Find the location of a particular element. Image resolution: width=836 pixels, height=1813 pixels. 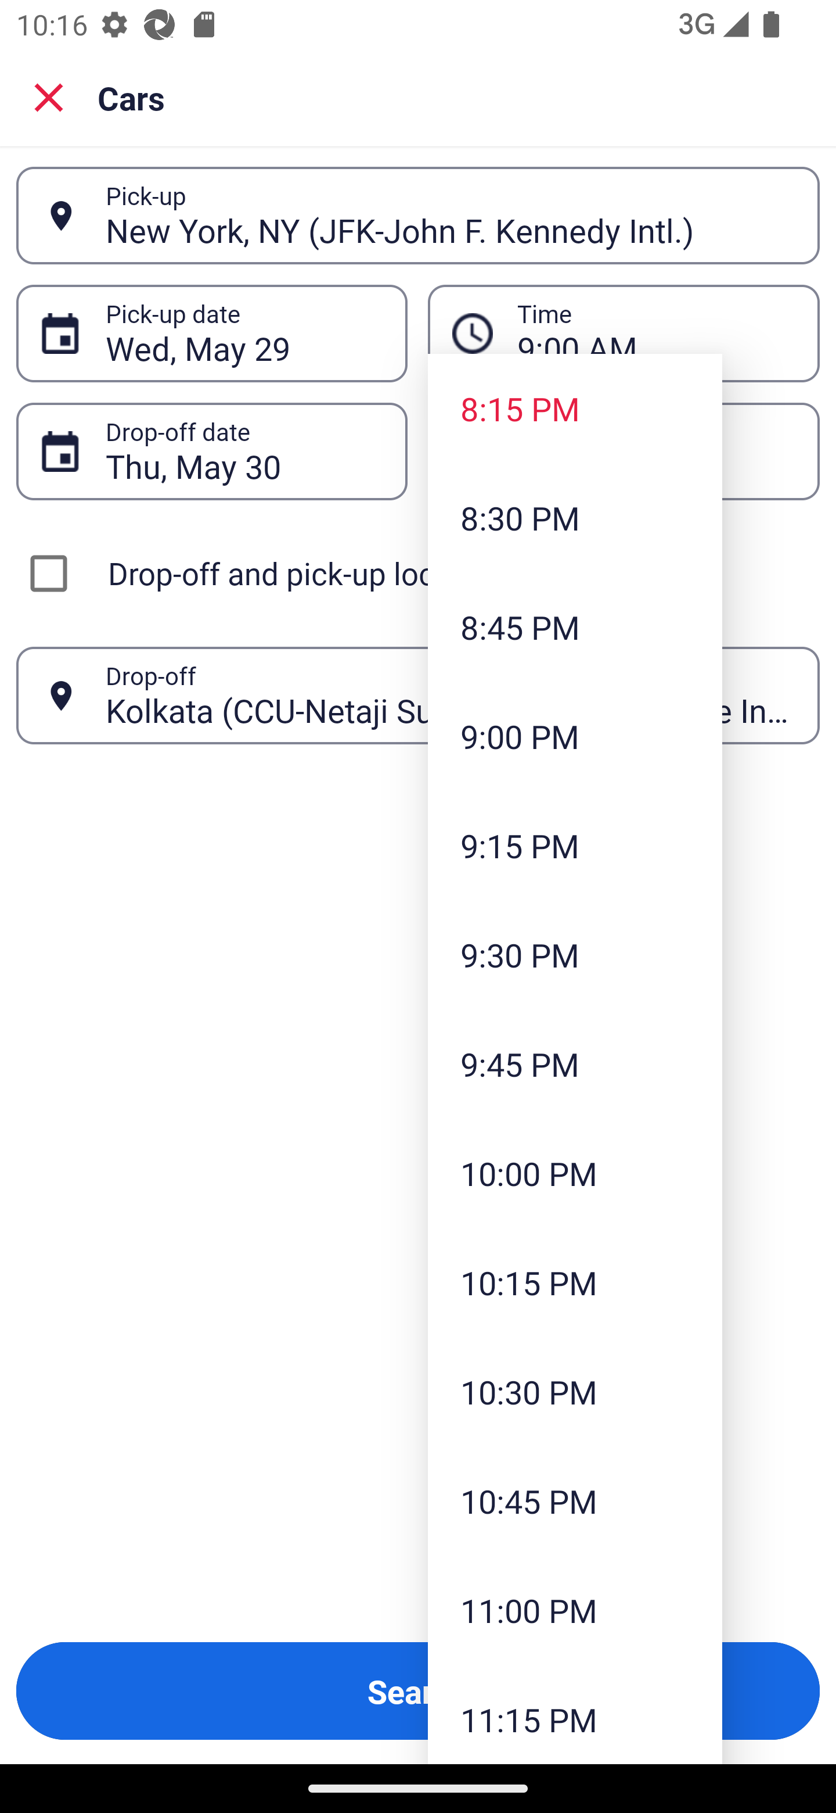

9:15 PM is located at coordinates (575, 845).